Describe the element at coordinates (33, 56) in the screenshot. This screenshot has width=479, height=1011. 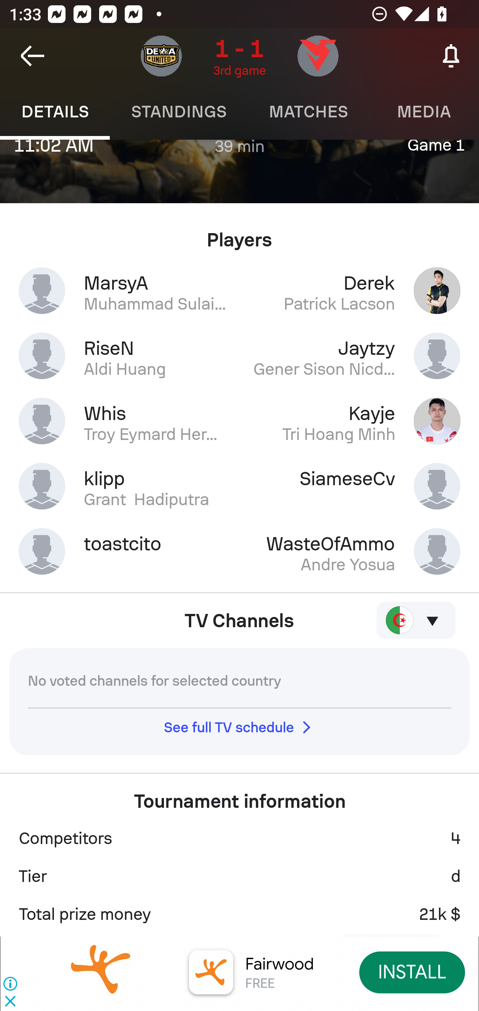
I see `Navigate up` at that location.